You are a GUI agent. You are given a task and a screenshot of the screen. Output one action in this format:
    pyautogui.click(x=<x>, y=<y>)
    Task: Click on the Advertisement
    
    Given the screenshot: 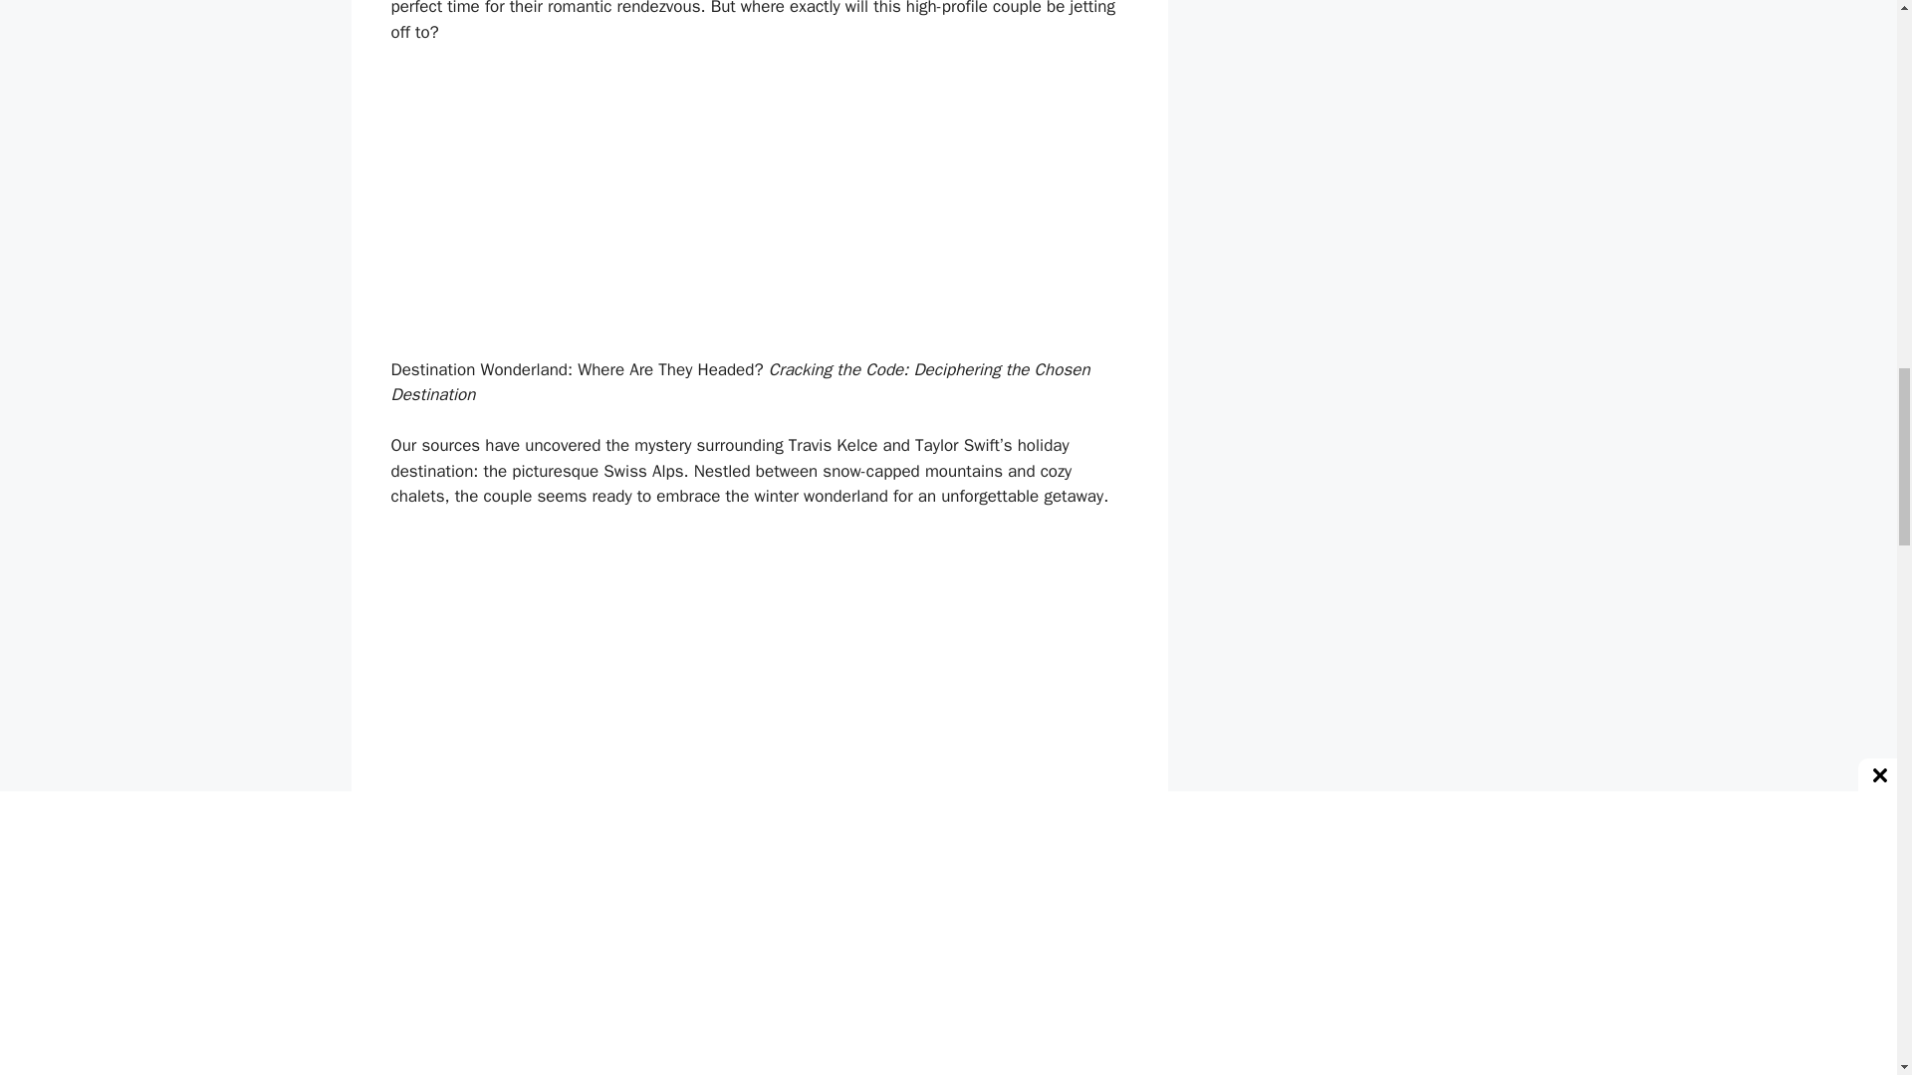 What is the action you would take?
    pyautogui.click(x=759, y=673)
    